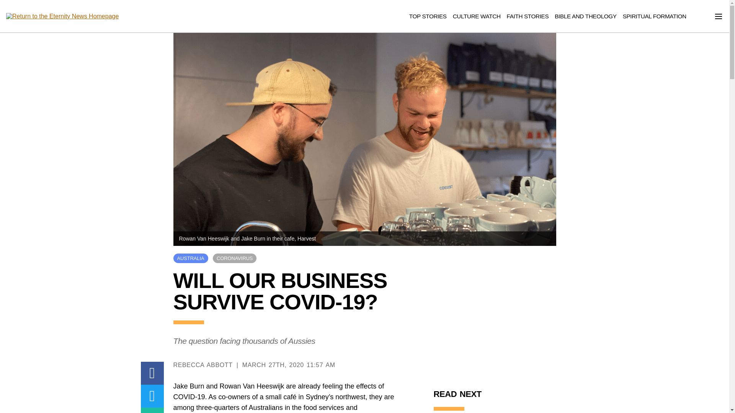 The image size is (735, 413). What do you see at coordinates (202, 365) in the screenshot?
I see `REBECCA ABBOTT` at bounding box center [202, 365].